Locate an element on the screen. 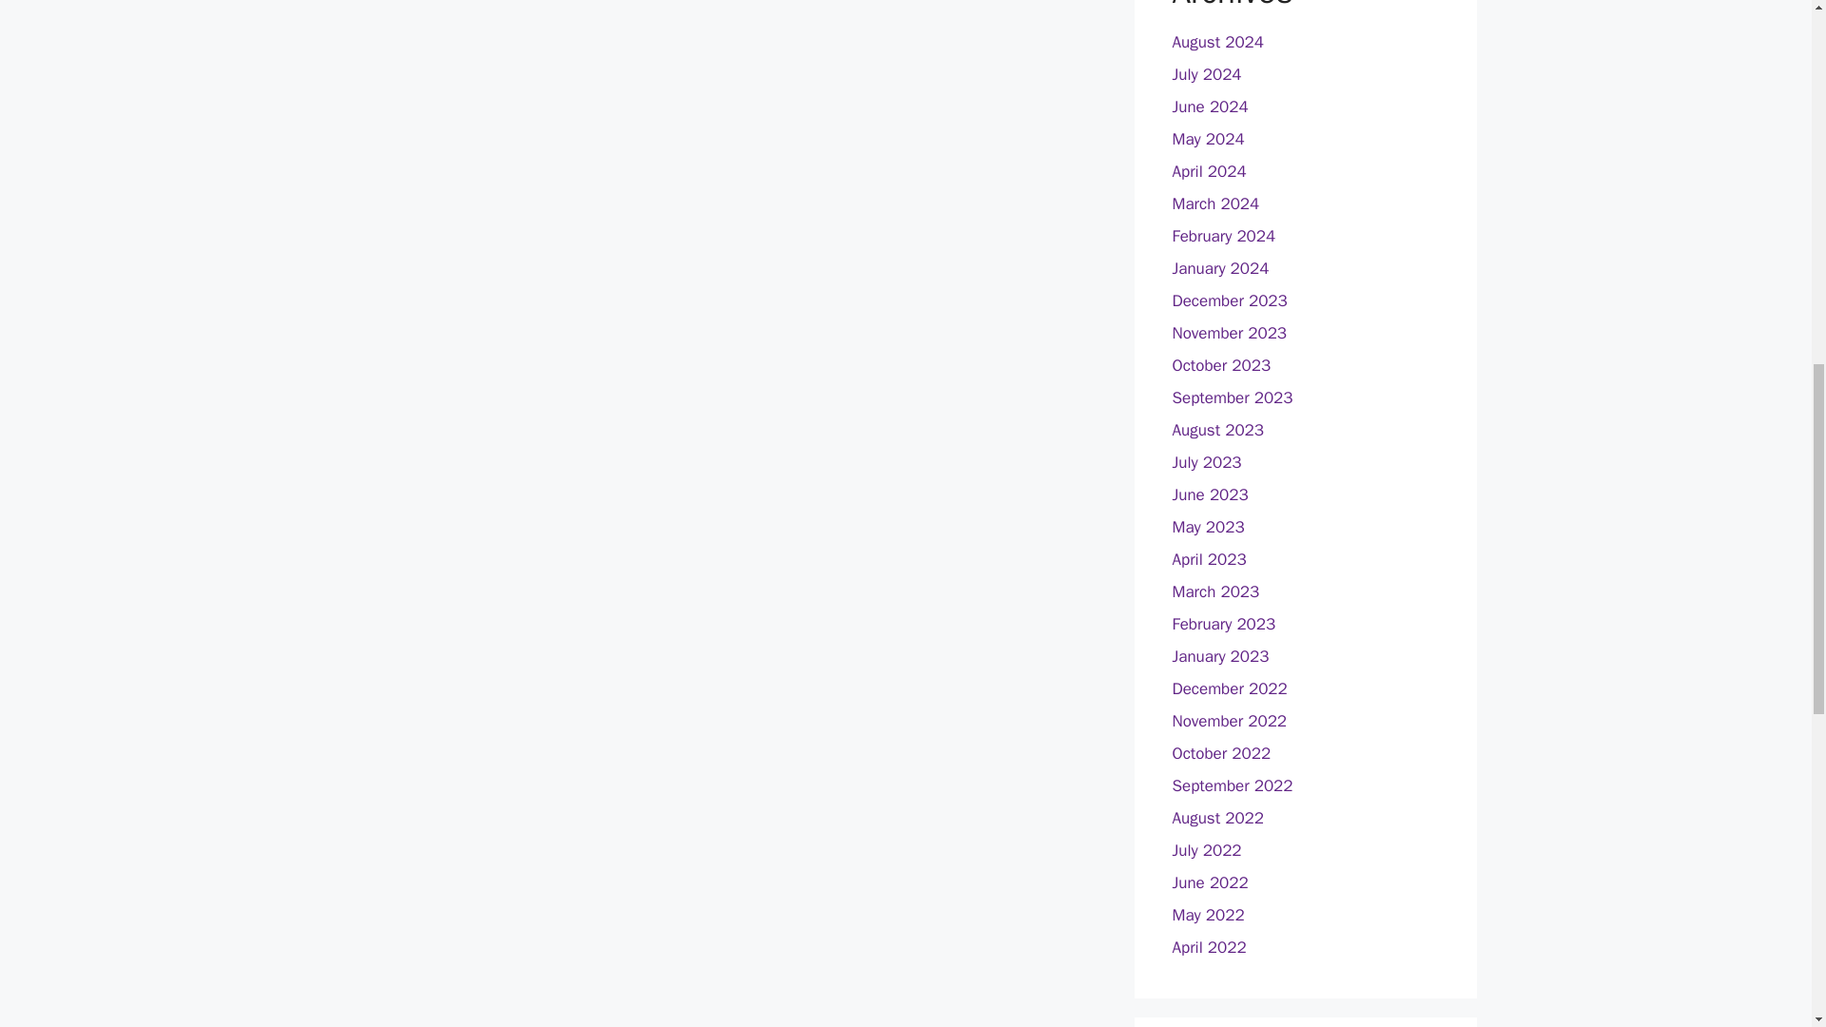  July 2023 is located at coordinates (1206, 462).